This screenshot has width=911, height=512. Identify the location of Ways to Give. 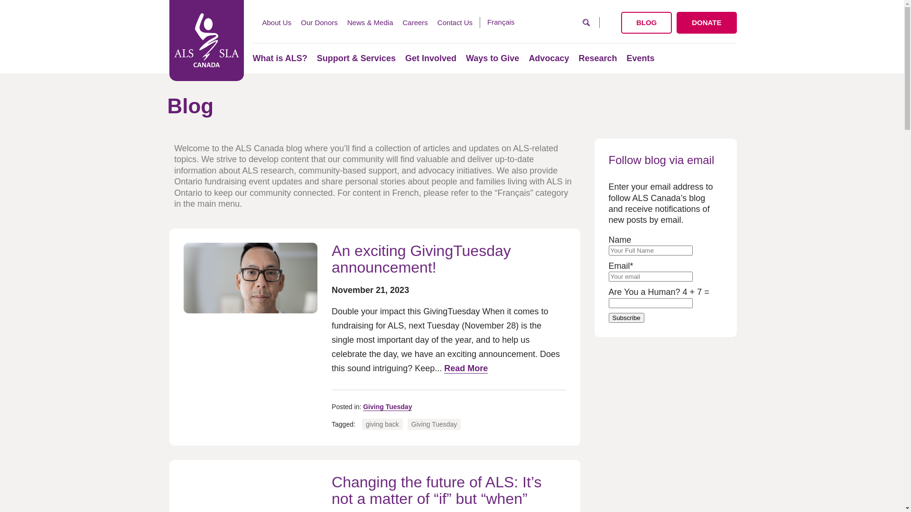
(493, 58).